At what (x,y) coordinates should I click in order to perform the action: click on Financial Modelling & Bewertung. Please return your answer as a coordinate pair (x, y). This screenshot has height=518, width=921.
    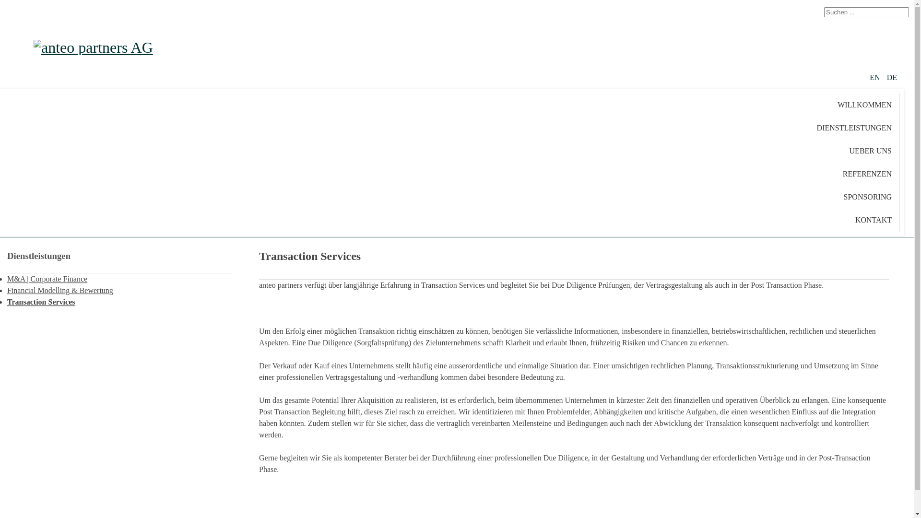
    Looking at the image, I should click on (60, 291).